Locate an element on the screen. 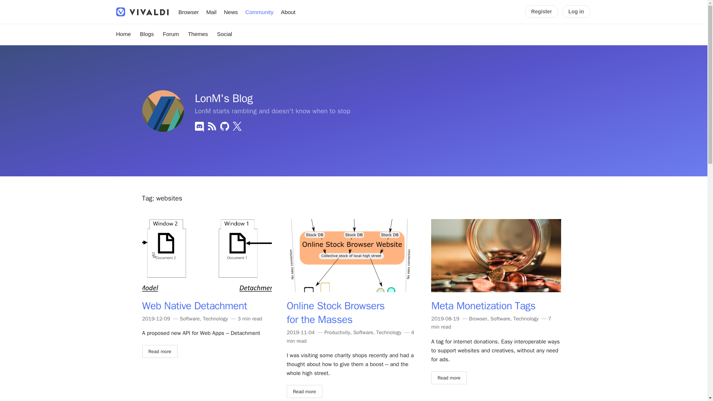 Image resolution: width=713 pixels, height=401 pixels. Technology is located at coordinates (526, 319).